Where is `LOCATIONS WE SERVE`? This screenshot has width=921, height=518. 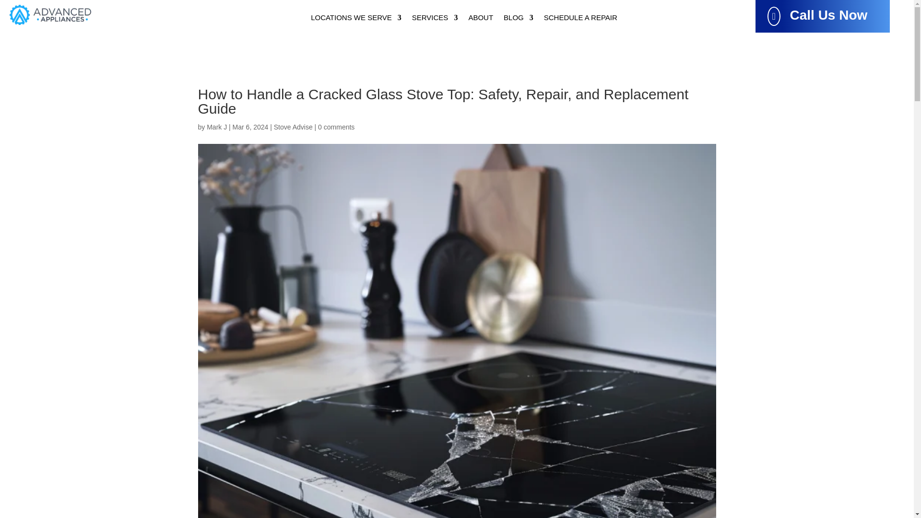 LOCATIONS WE SERVE is located at coordinates (356, 19).